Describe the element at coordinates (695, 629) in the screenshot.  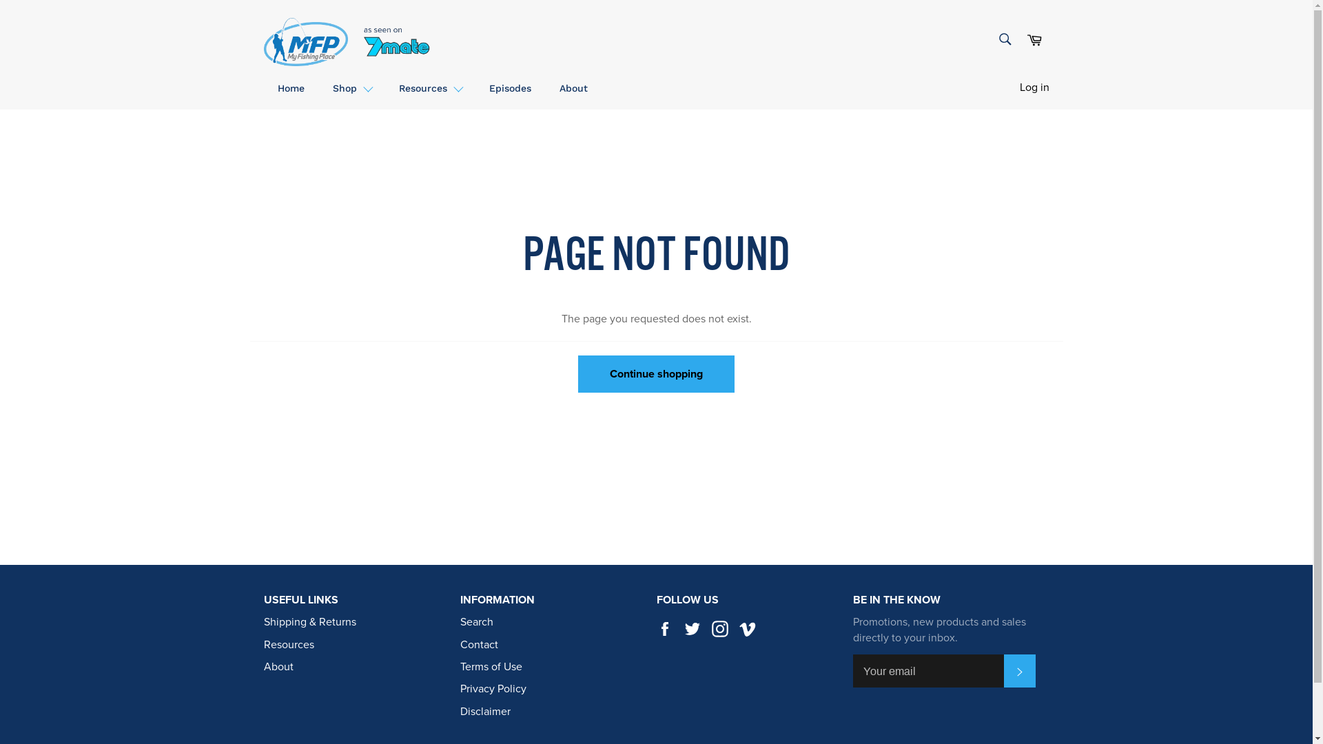
I see `Twitter` at that location.